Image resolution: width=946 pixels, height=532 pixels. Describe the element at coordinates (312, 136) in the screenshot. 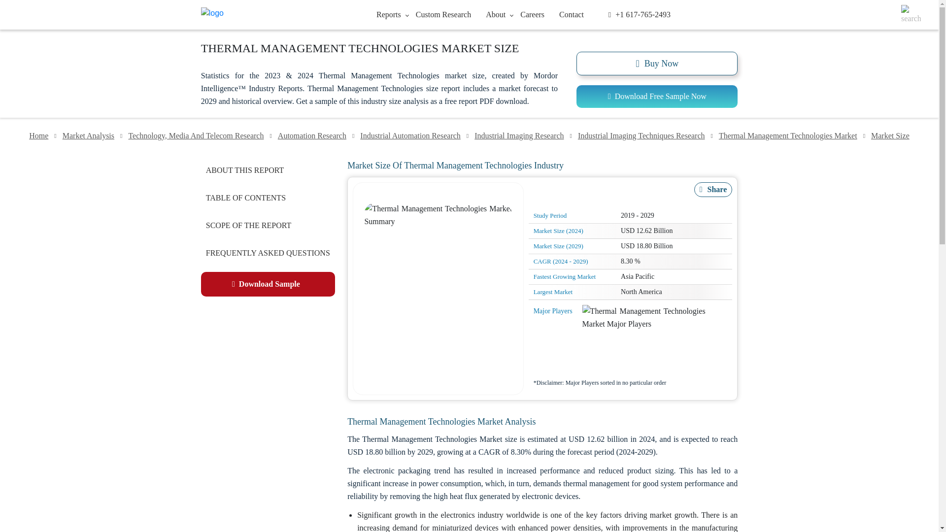

I see `Automation Research` at that location.